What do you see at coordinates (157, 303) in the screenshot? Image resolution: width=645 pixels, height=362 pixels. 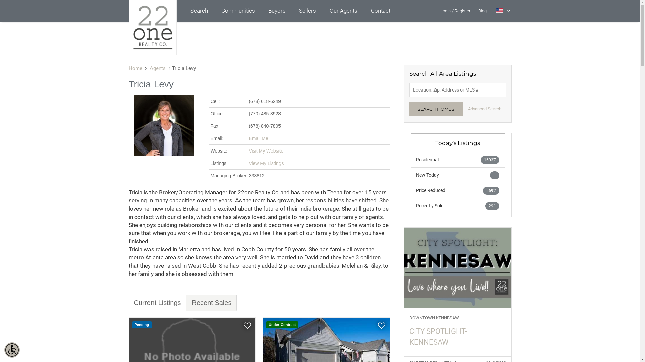 I see `Current Listings` at bounding box center [157, 303].